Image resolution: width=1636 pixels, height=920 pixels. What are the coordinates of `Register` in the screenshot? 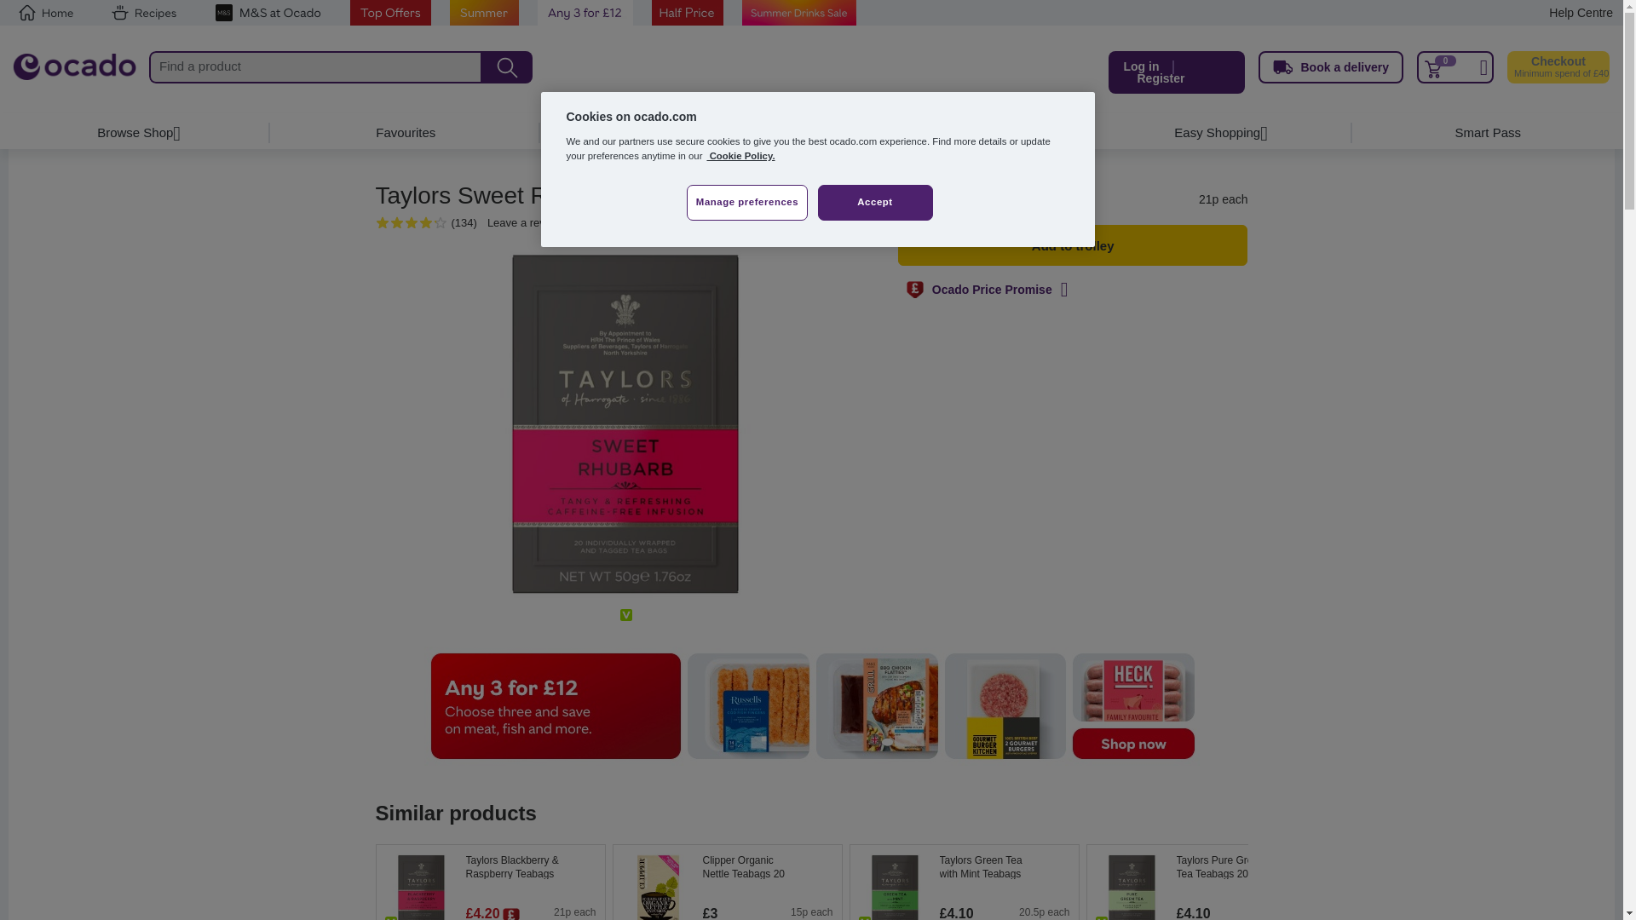 It's located at (1161, 78).